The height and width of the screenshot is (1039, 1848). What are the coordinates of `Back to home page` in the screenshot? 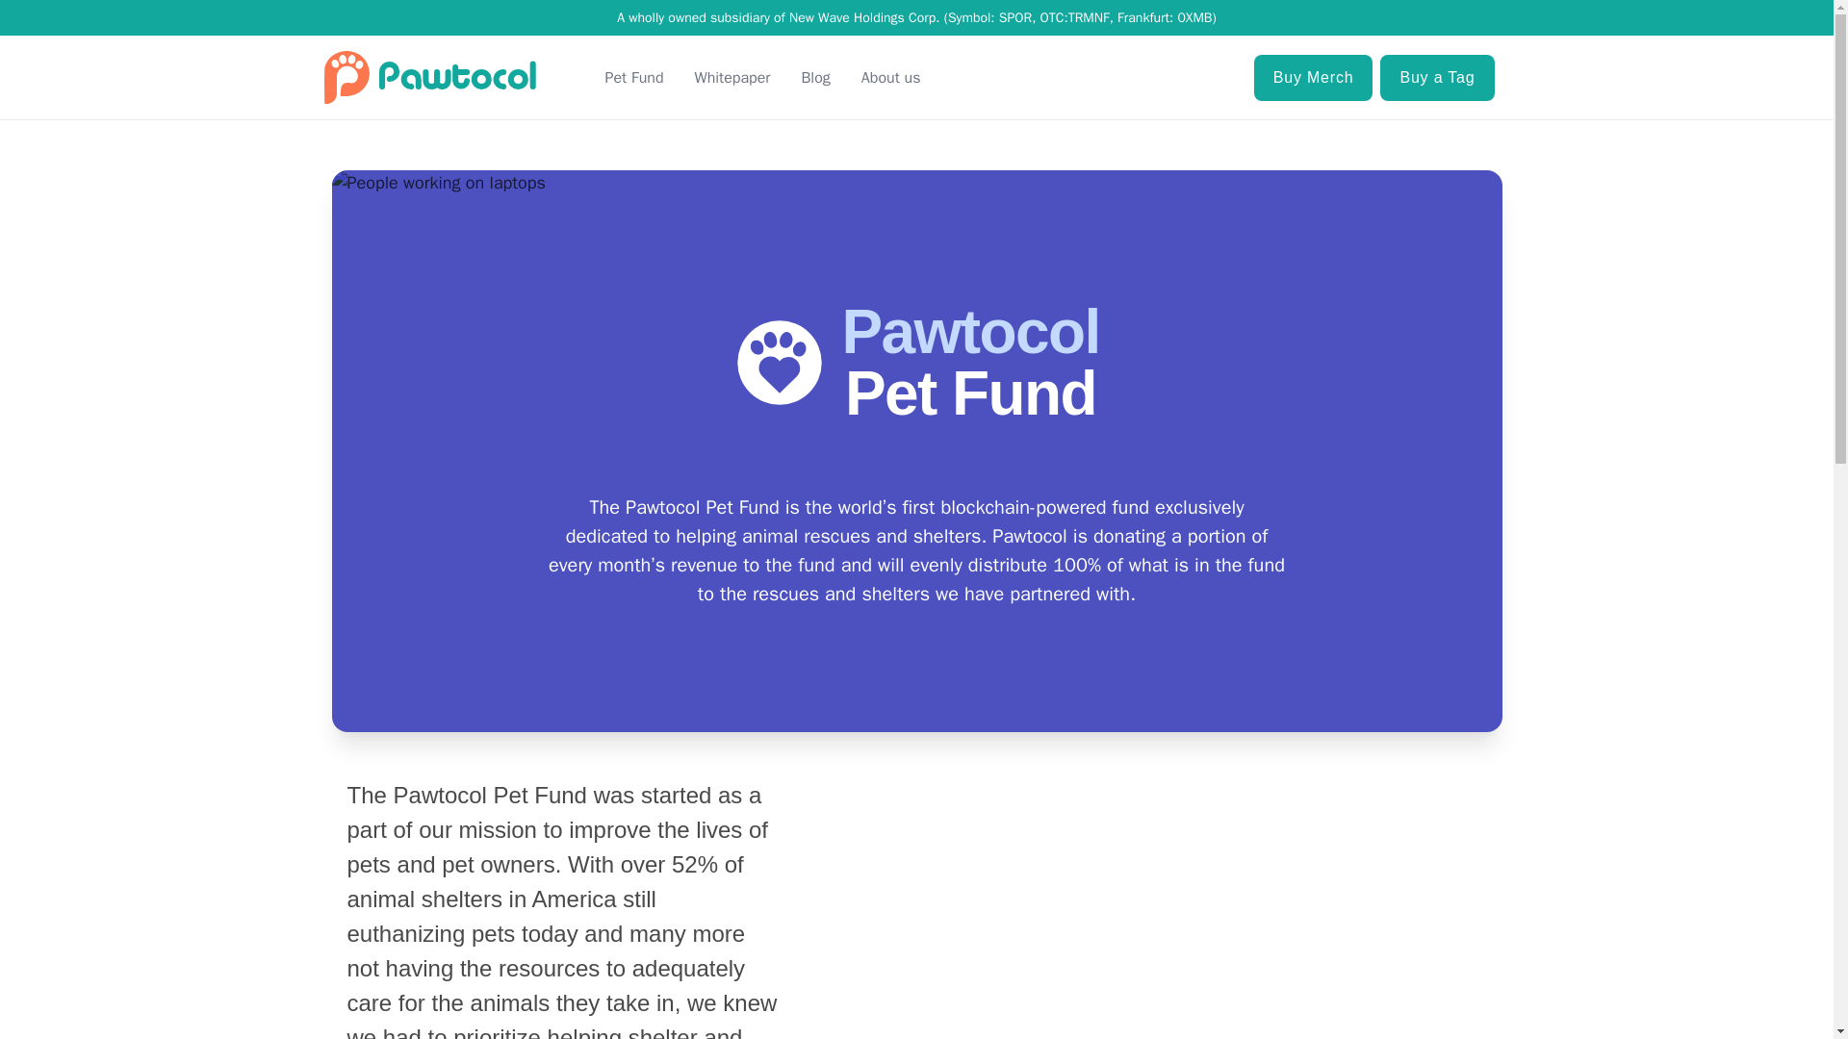 It's located at (429, 77).